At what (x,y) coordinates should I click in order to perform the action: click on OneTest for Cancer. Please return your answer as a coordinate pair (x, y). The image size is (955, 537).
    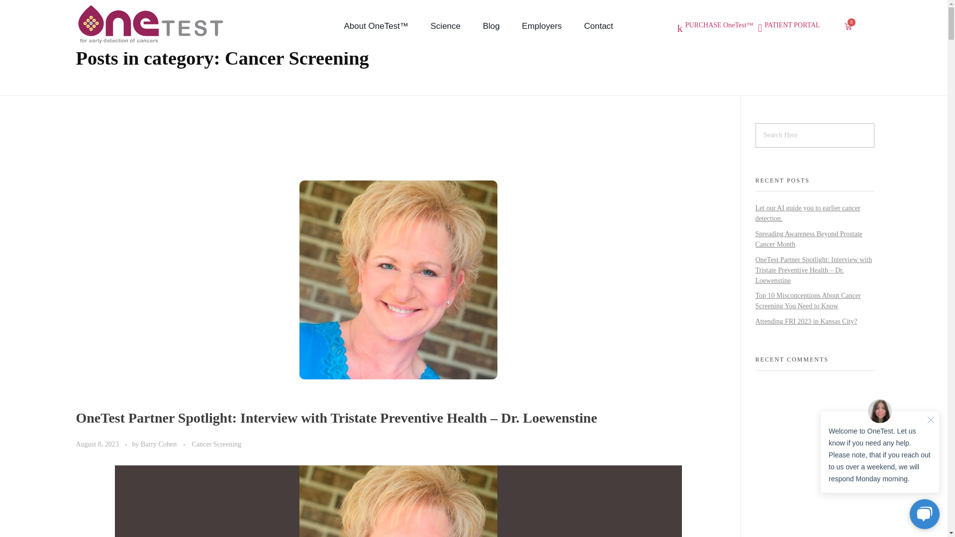
    Looking at the image, I should click on (142, 50).